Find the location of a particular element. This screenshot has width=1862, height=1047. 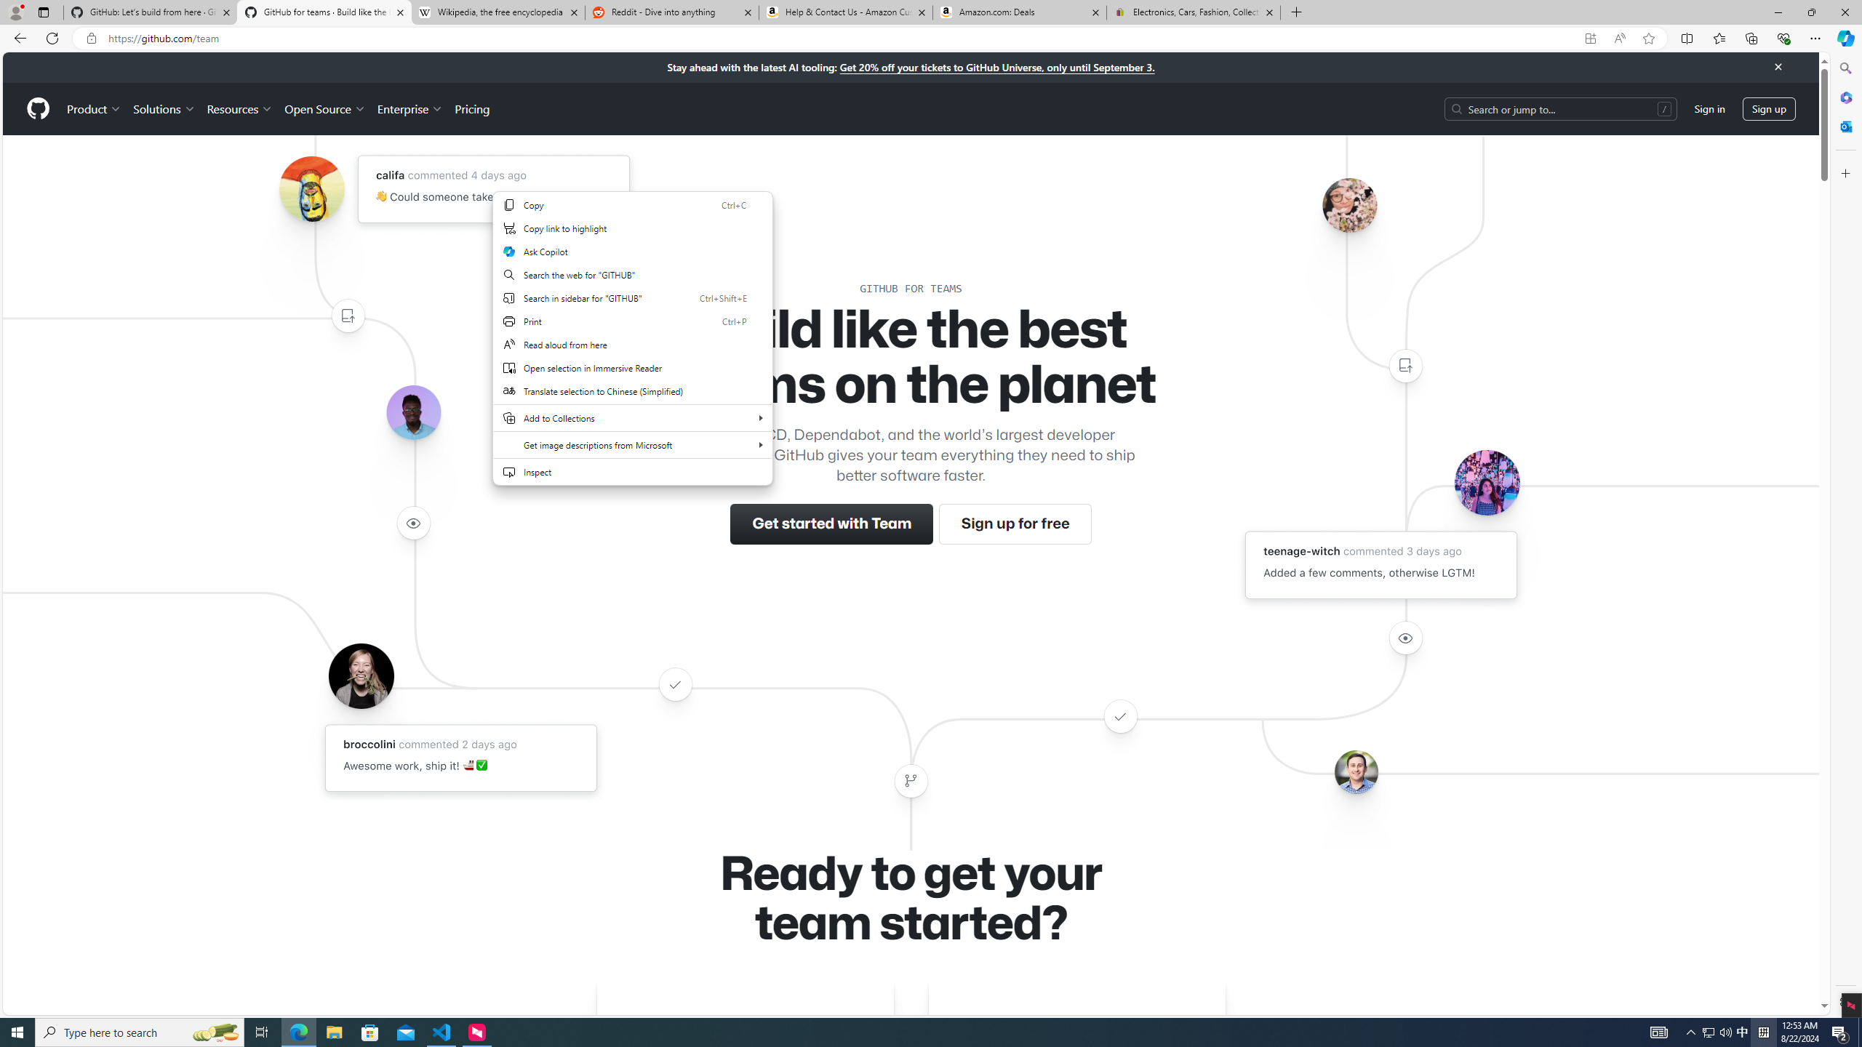

Get started with Team is located at coordinates (832, 524).